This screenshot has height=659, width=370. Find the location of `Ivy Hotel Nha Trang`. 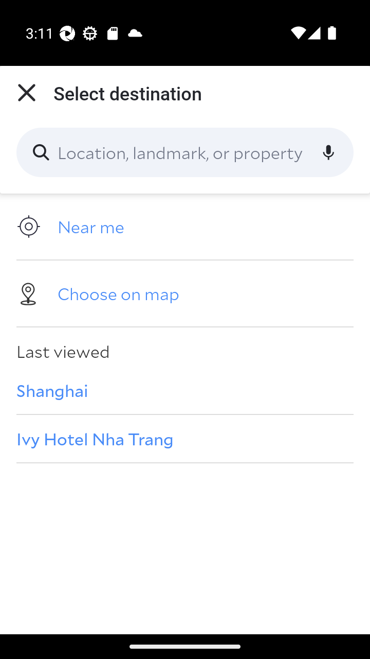

Ivy Hotel Nha Trang is located at coordinates (185, 439).